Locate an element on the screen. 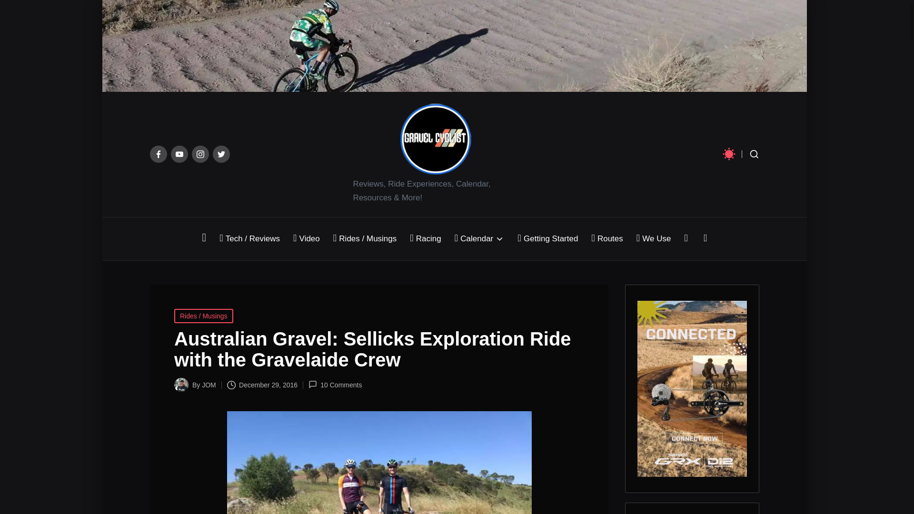 This screenshot has width=914, height=514. 10 Comments is located at coordinates (335, 385).